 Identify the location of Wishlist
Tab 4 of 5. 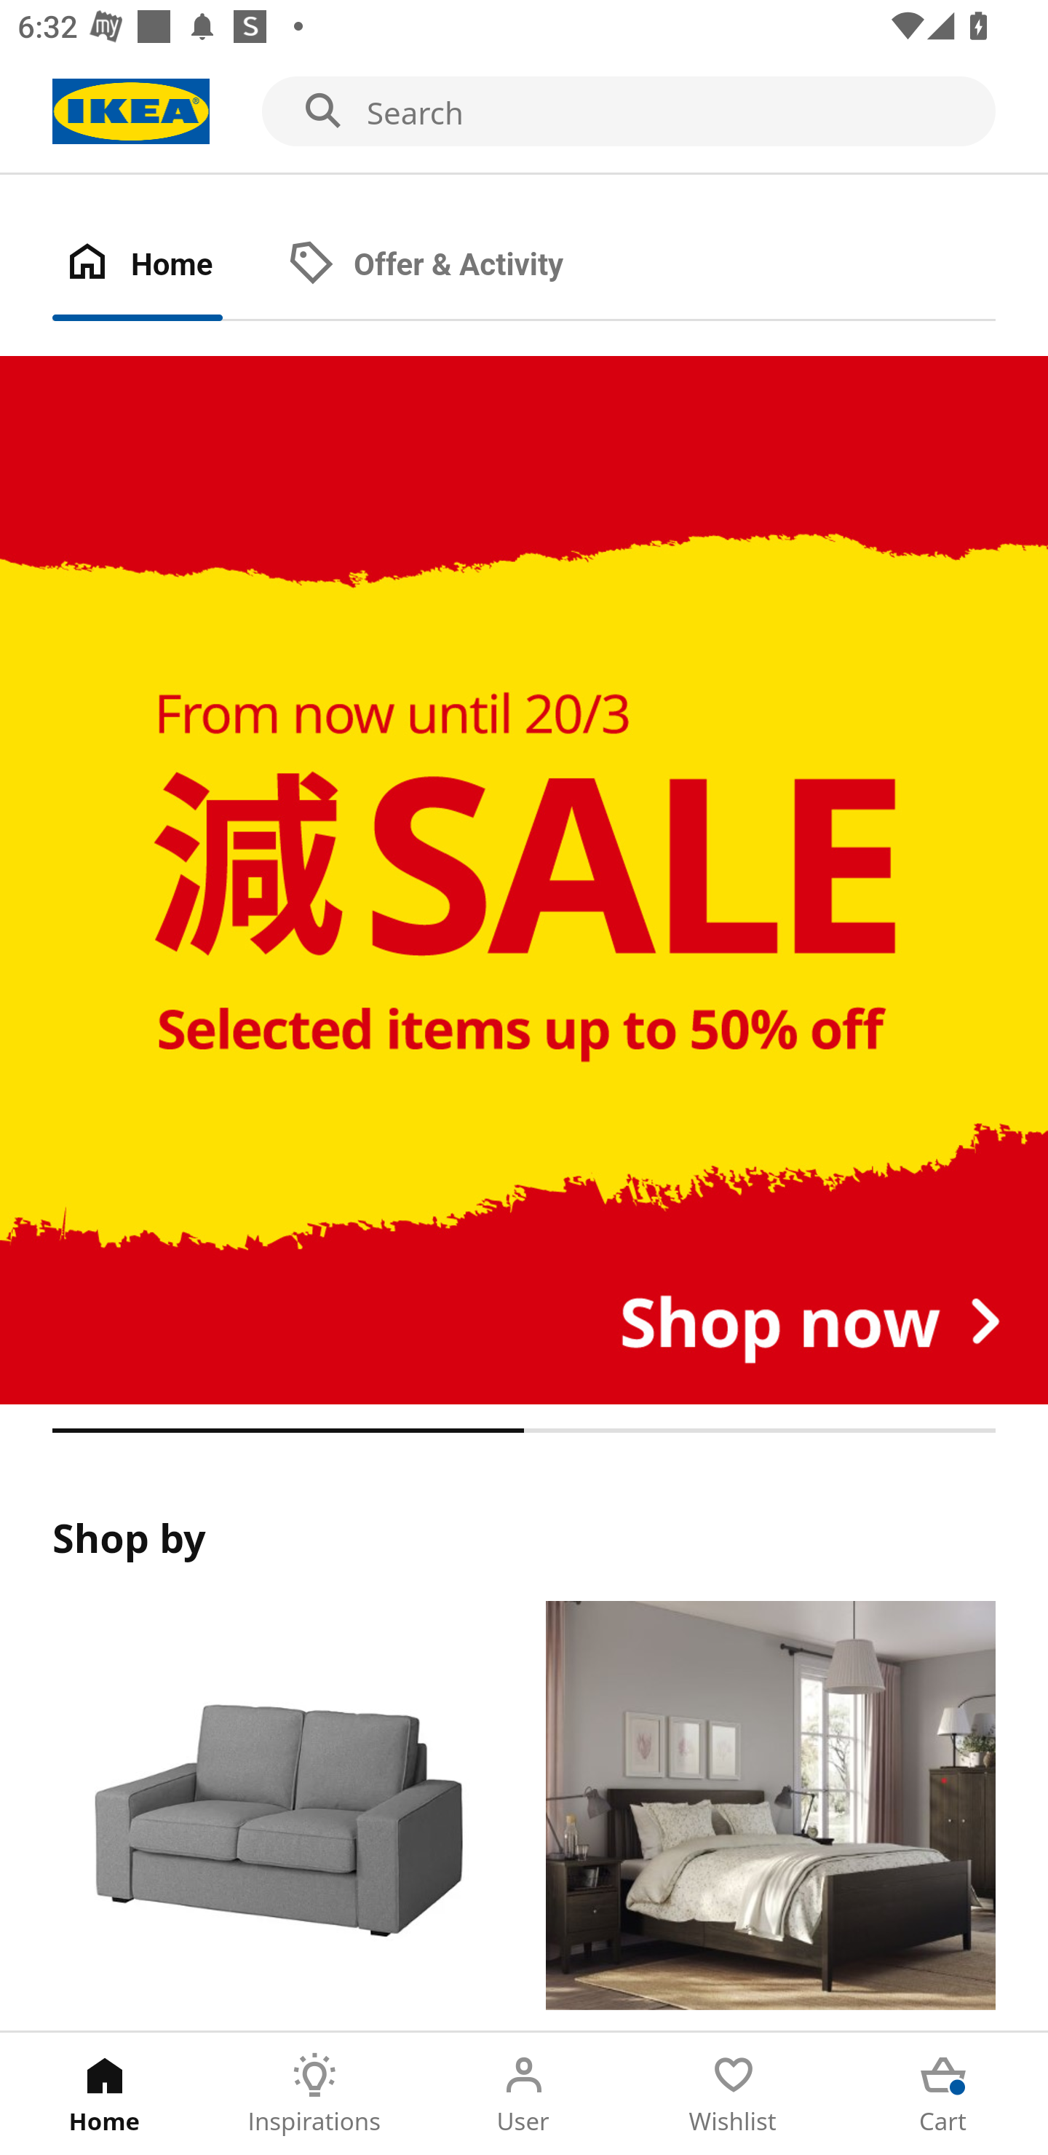
(734, 2094).